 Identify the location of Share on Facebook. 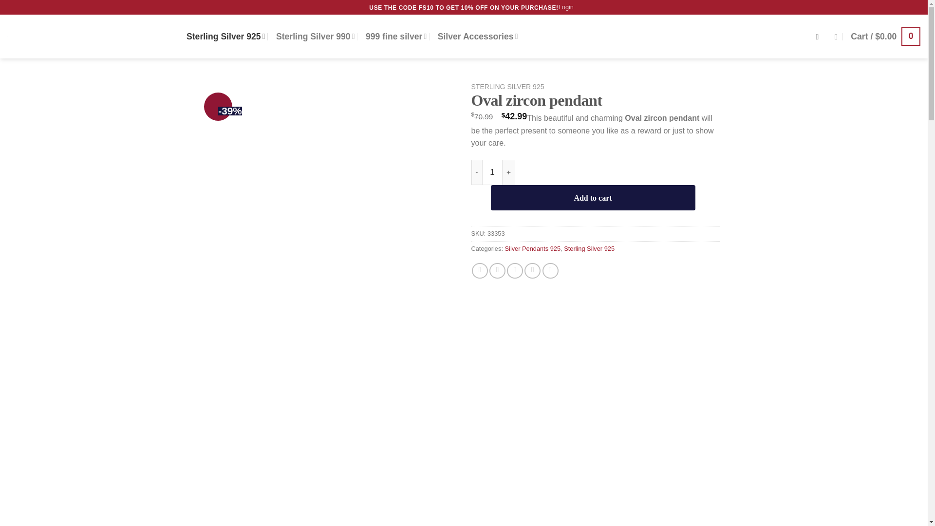
(480, 271).